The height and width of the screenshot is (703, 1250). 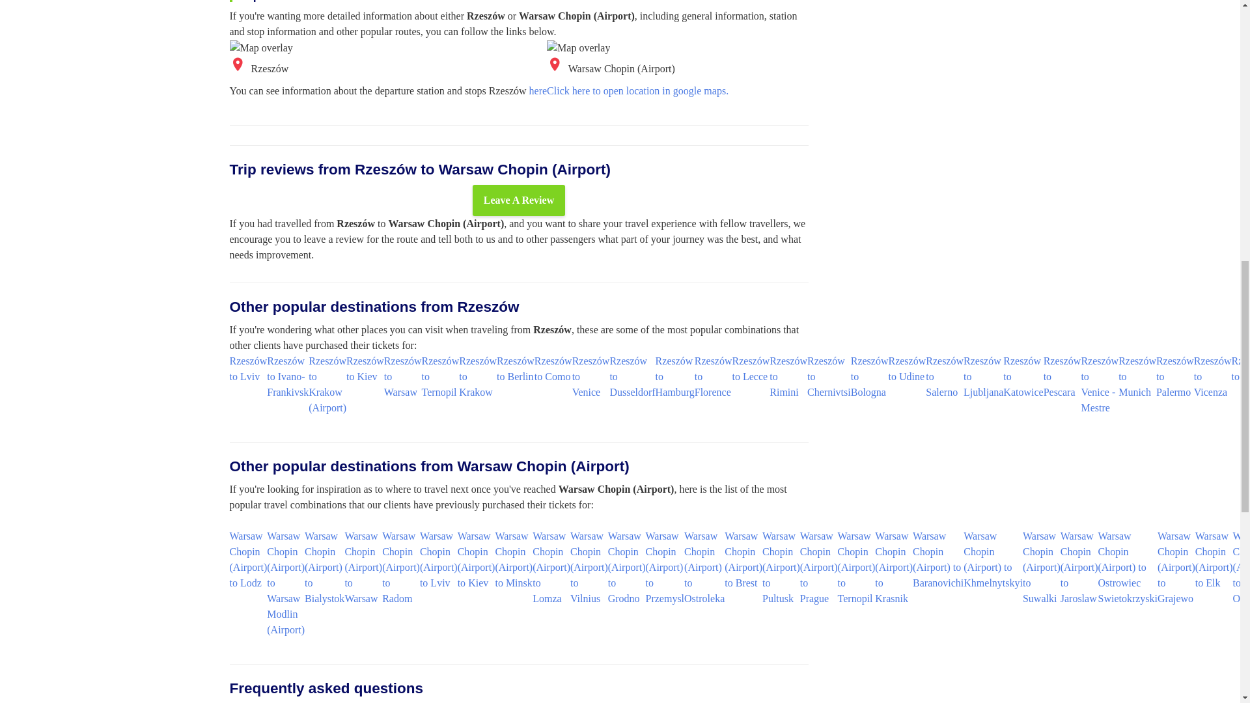 What do you see at coordinates (538, 90) in the screenshot?
I see `here` at bounding box center [538, 90].